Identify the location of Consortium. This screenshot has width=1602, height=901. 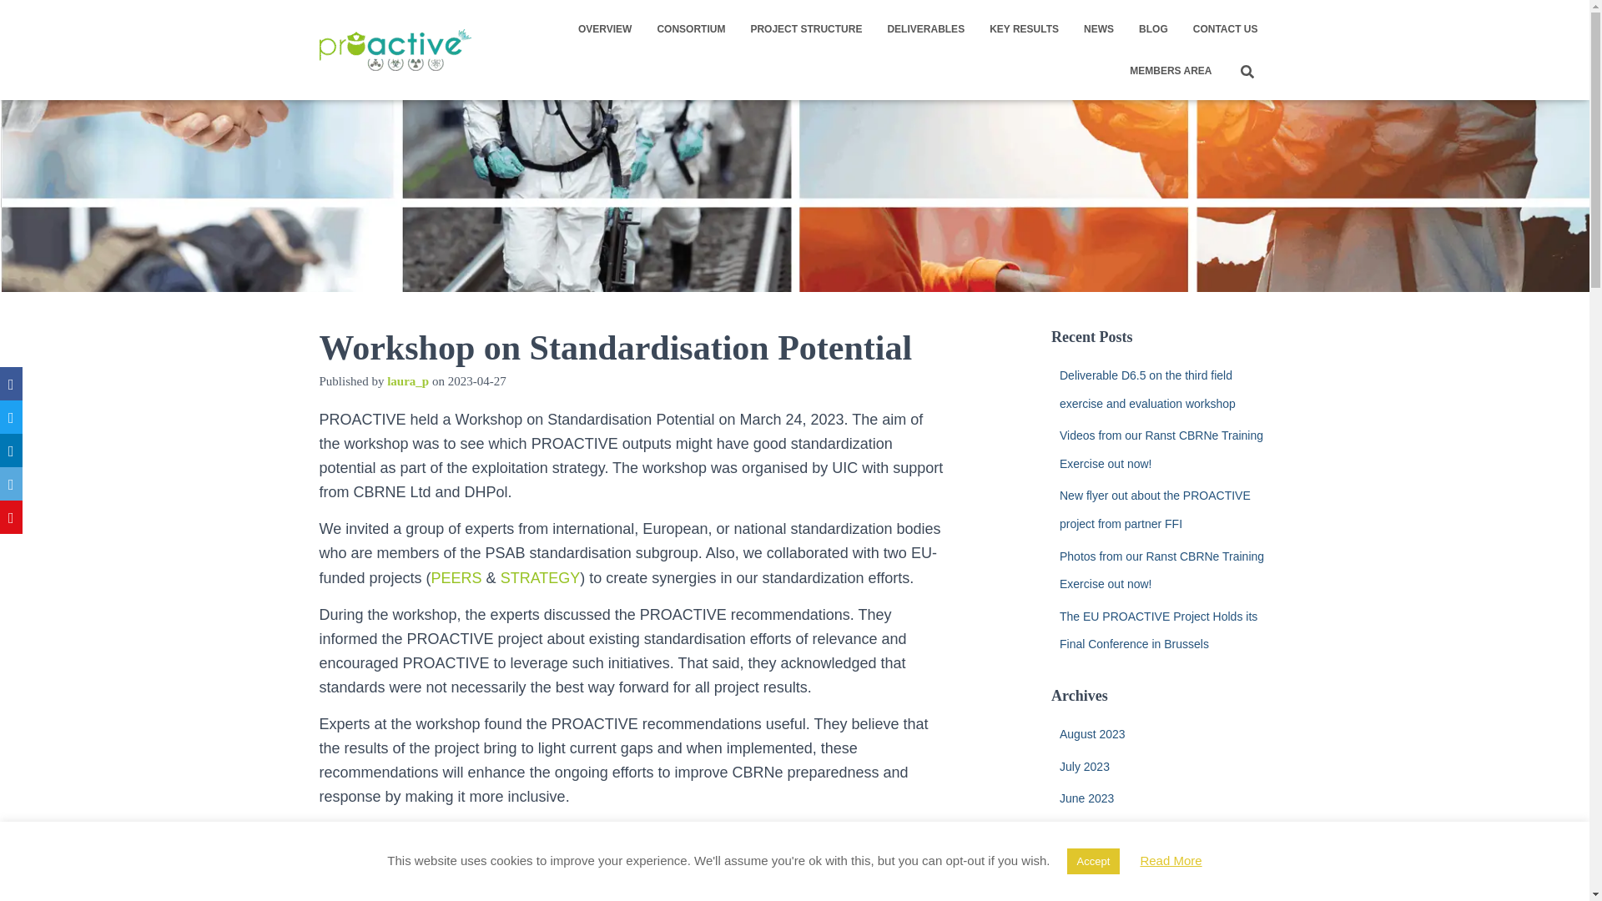
(690, 28).